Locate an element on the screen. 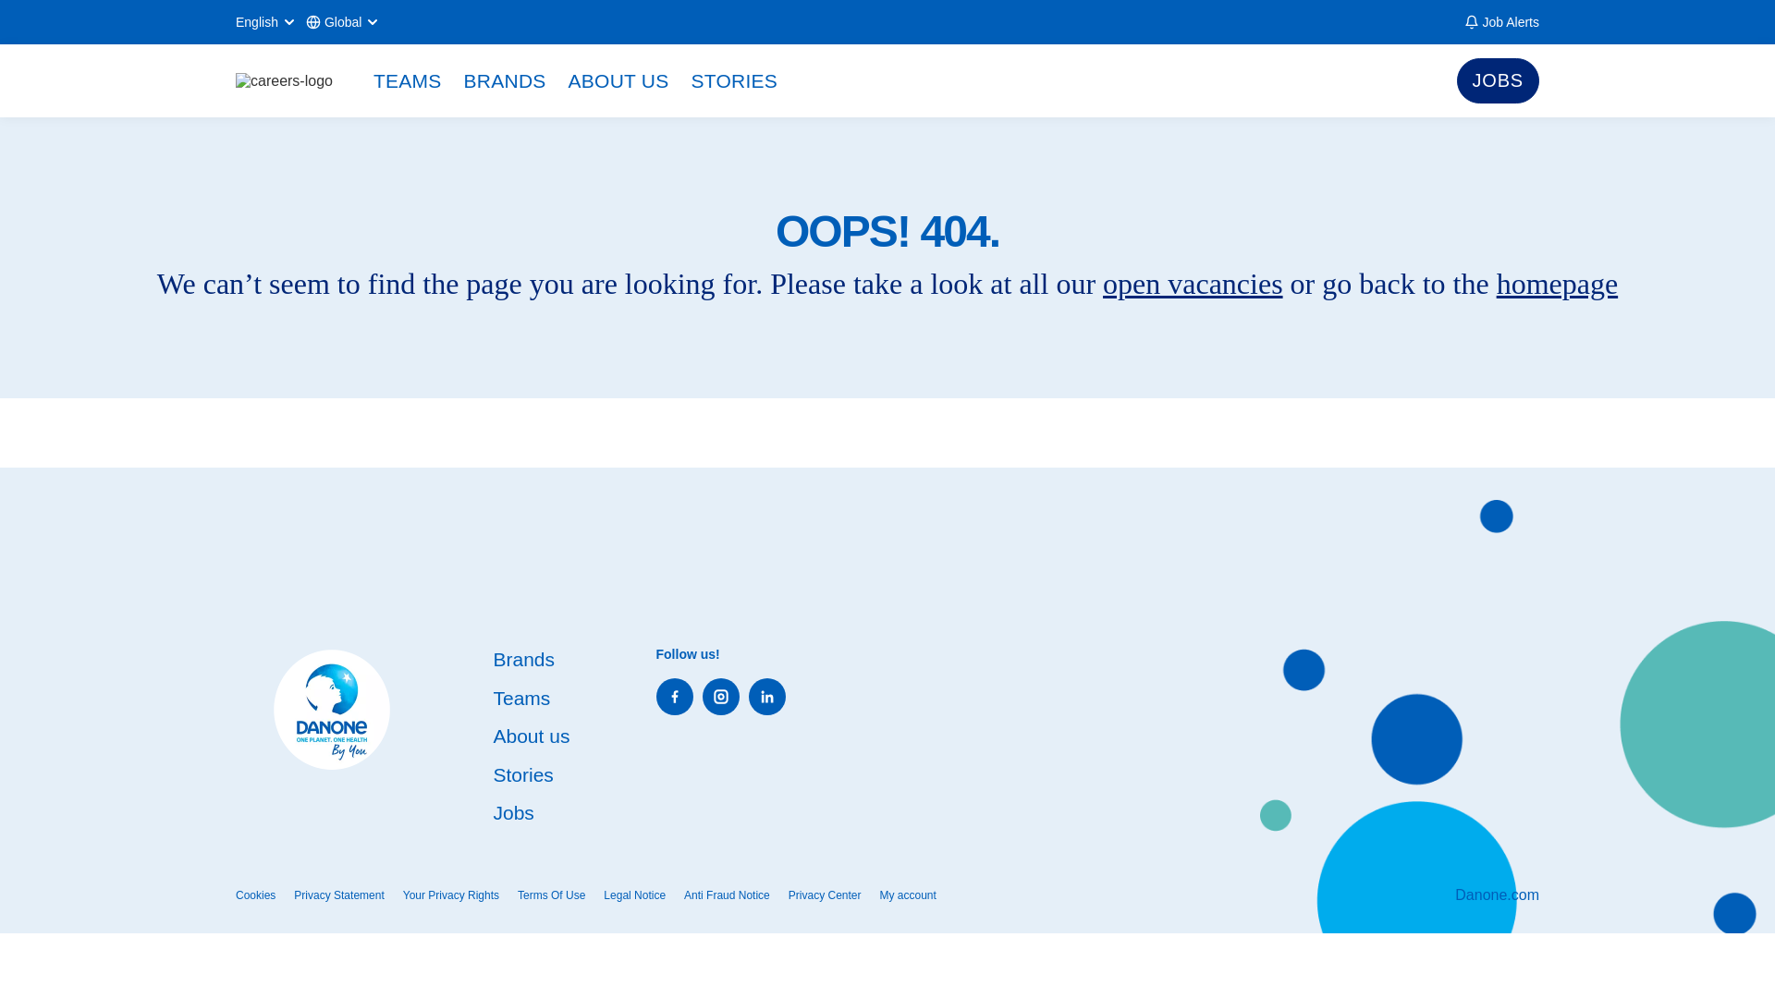 The width and height of the screenshot is (1775, 998). JOBS is located at coordinates (1498, 80).